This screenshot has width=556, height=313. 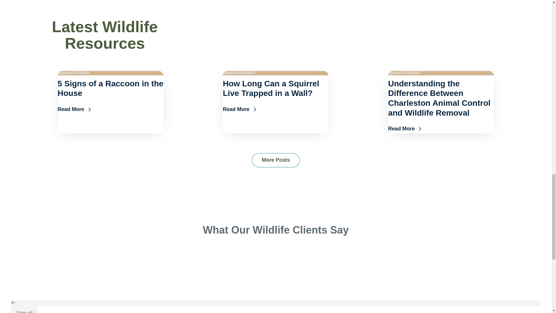 What do you see at coordinates (24, 310) in the screenshot?
I see `View all` at bounding box center [24, 310].